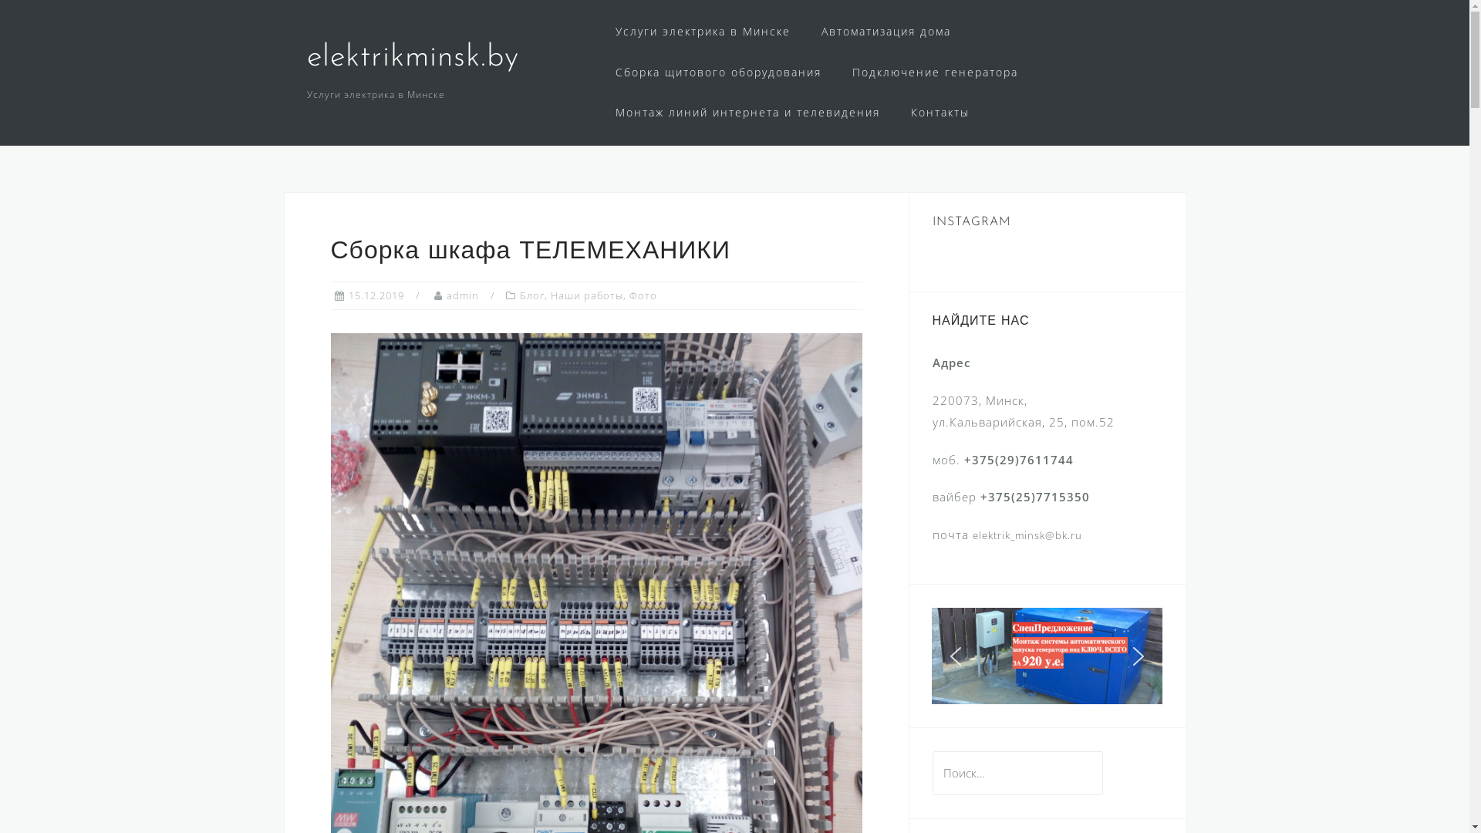  What do you see at coordinates (413, 58) in the screenshot?
I see `elektrikminsk.by` at bounding box center [413, 58].